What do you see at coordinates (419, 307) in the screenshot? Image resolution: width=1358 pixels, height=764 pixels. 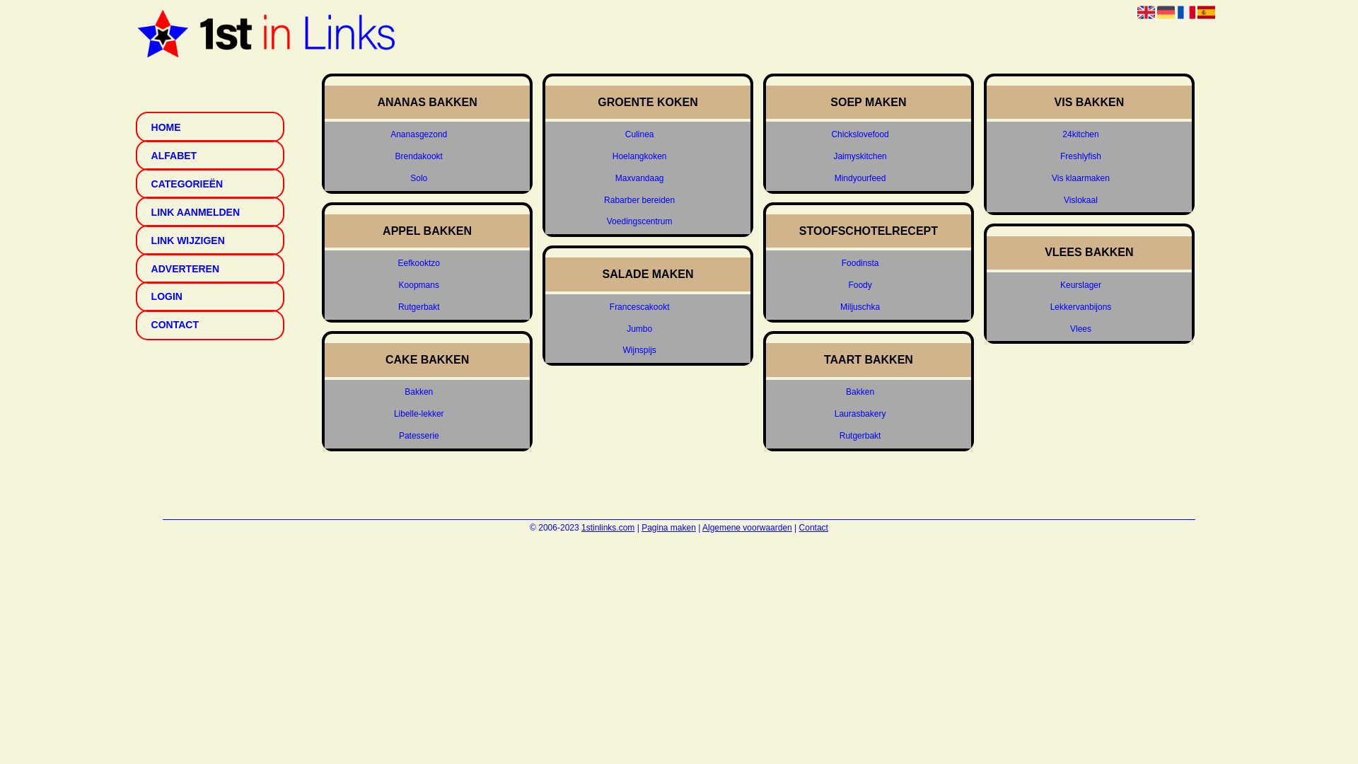 I see `Rutgerbakt` at bounding box center [419, 307].